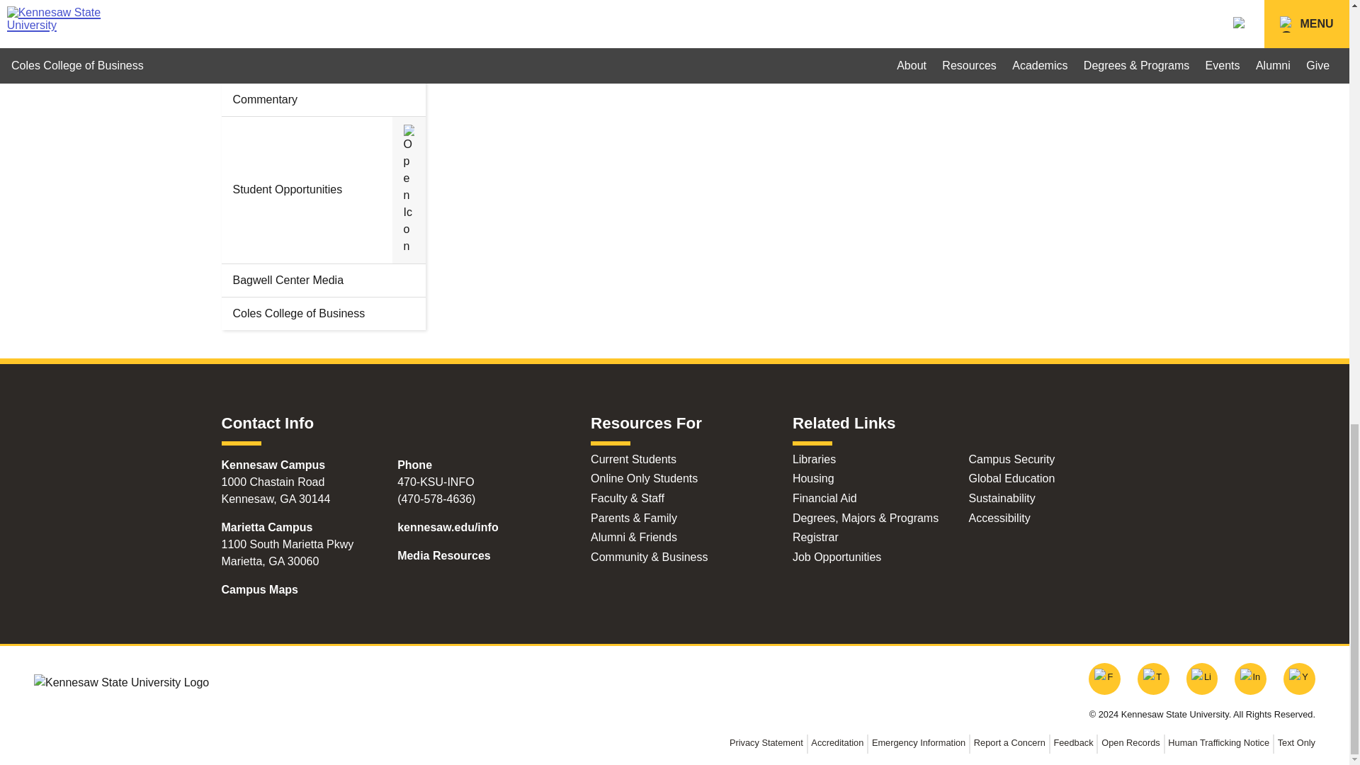 This screenshot has height=765, width=1360. Describe the element at coordinates (1019, 40) in the screenshot. I see `Twitter` at that location.